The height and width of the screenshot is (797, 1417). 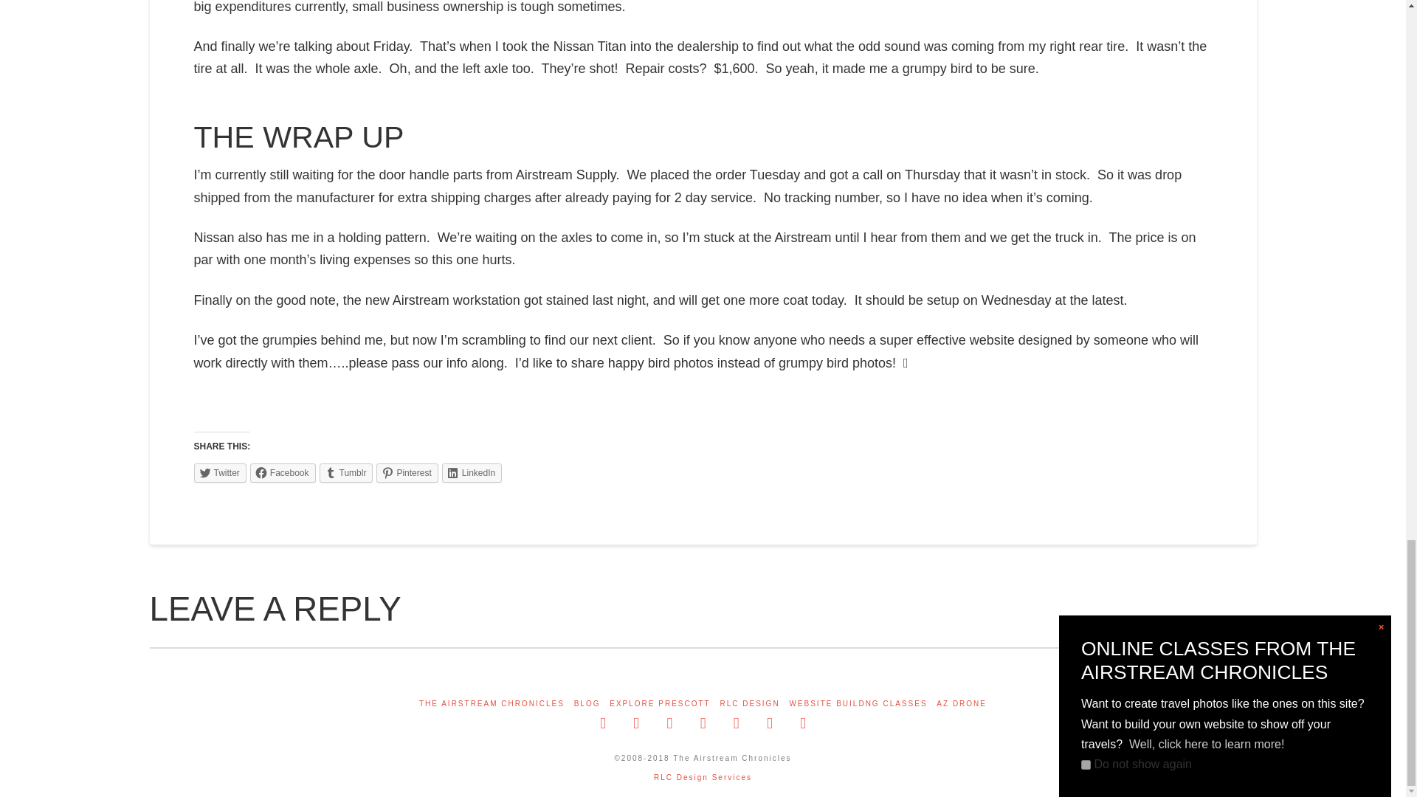 I want to click on Click to share on Facebook, so click(x=283, y=472).